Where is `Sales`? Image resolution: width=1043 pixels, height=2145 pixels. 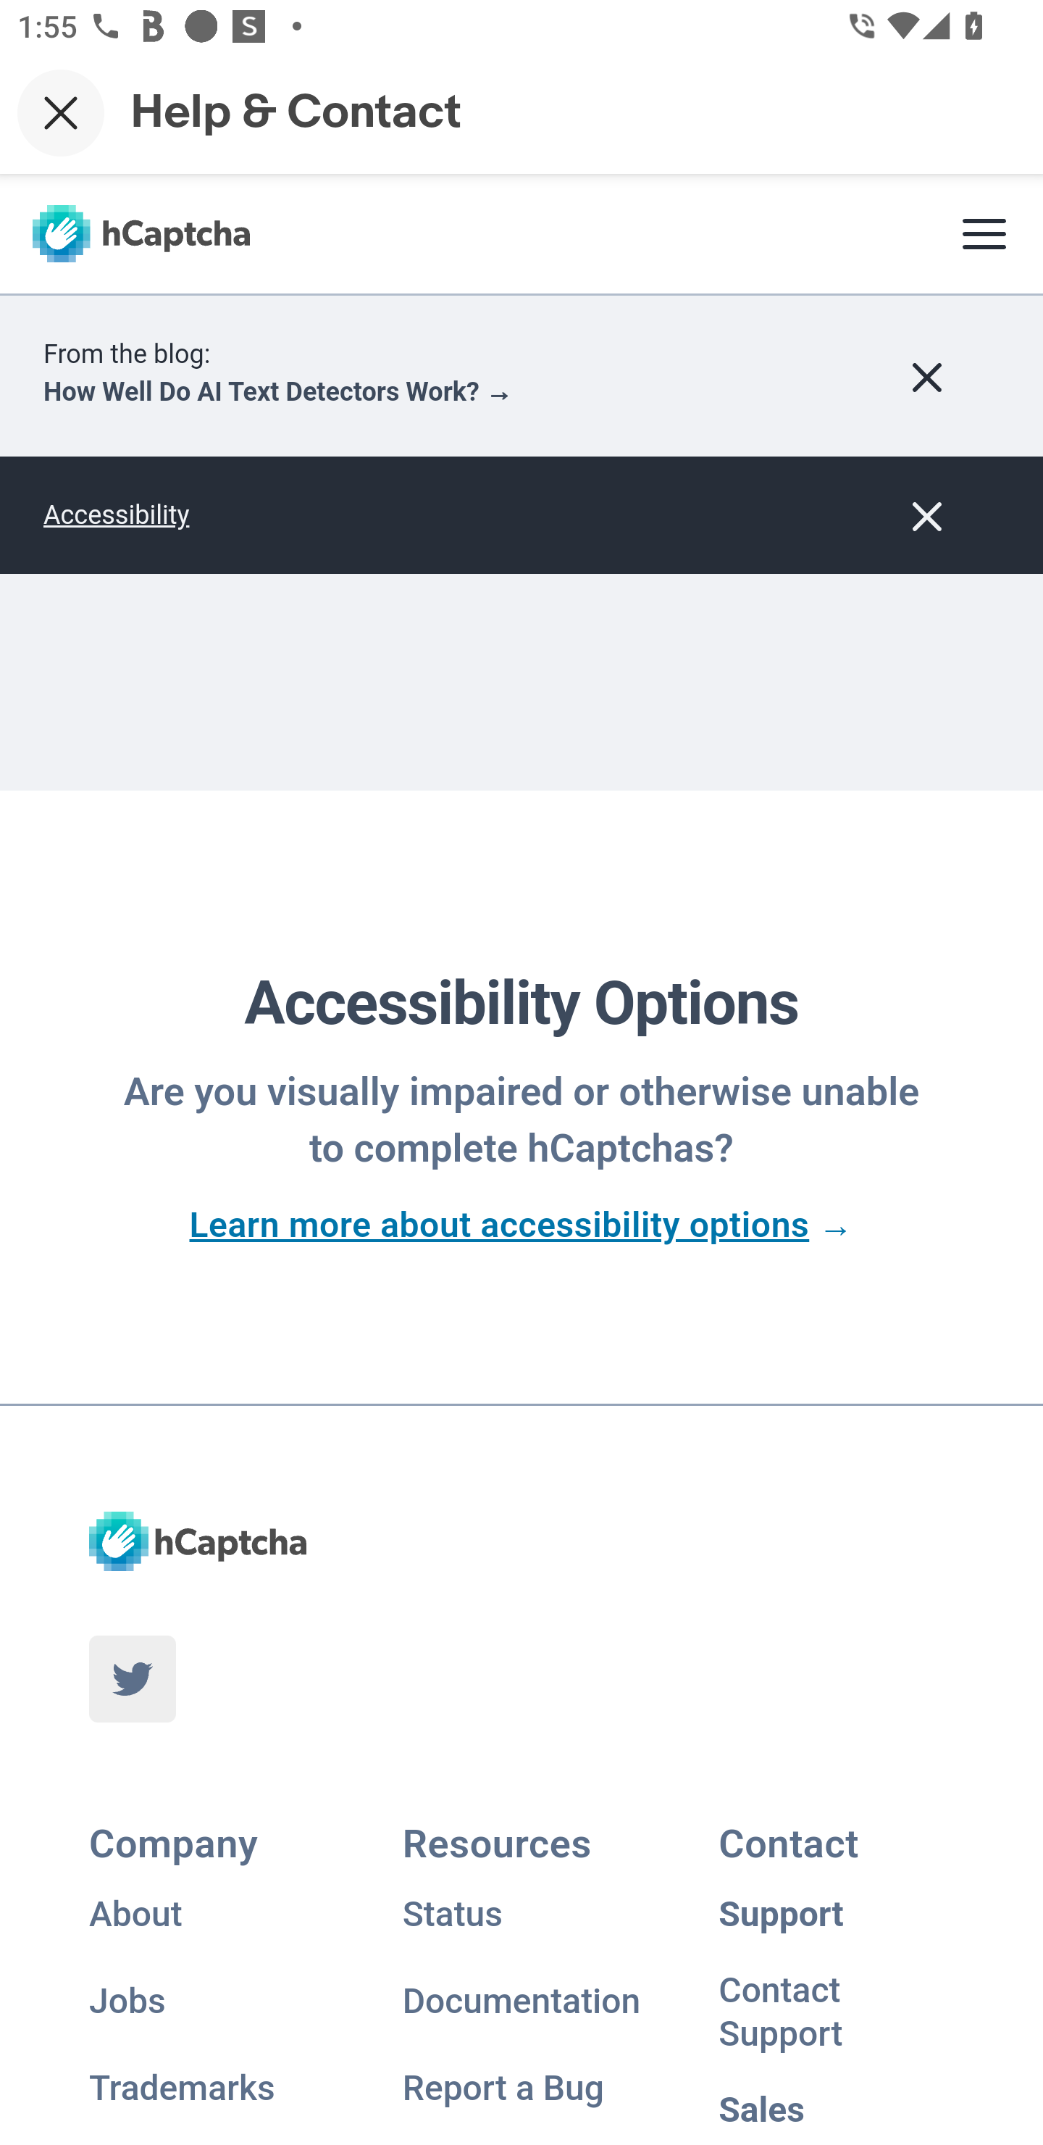 Sales is located at coordinates (836, 2109).